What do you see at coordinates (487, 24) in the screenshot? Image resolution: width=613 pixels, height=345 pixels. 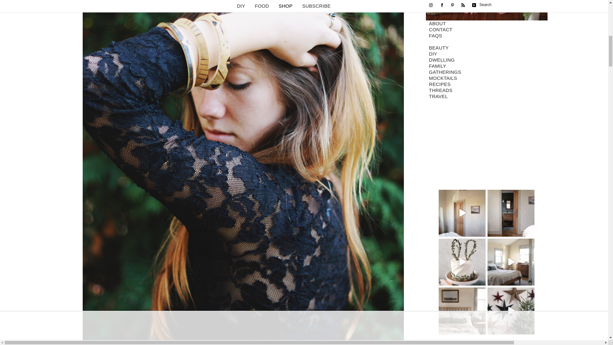 I see `ABOUT` at bounding box center [487, 24].